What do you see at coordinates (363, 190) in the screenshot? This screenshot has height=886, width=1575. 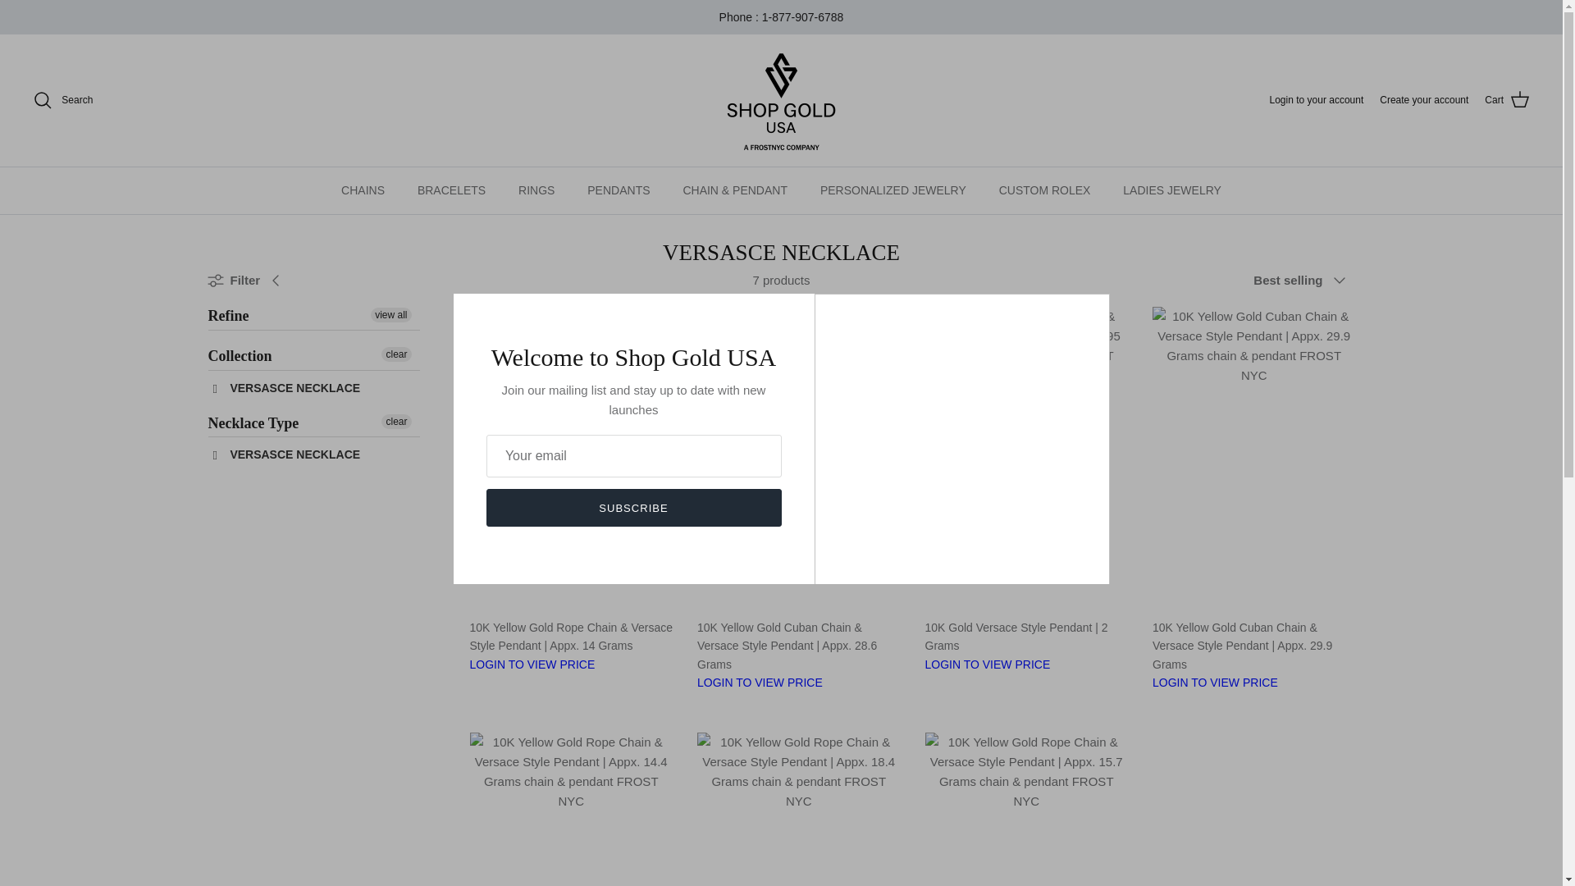 I see `CHAINS` at bounding box center [363, 190].